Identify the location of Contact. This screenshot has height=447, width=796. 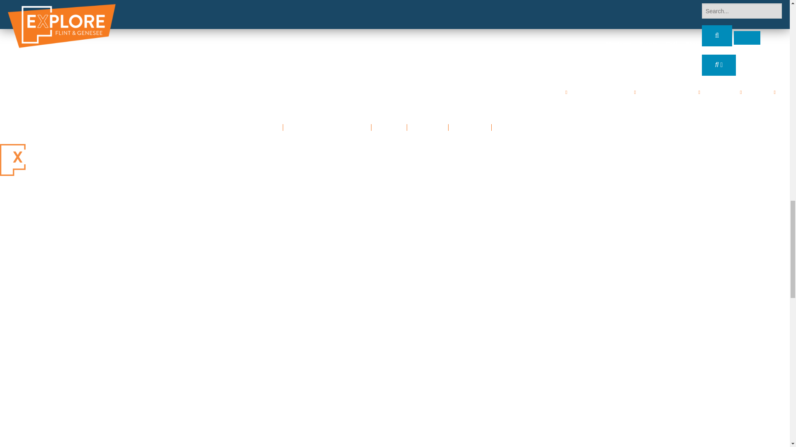
(428, 127).